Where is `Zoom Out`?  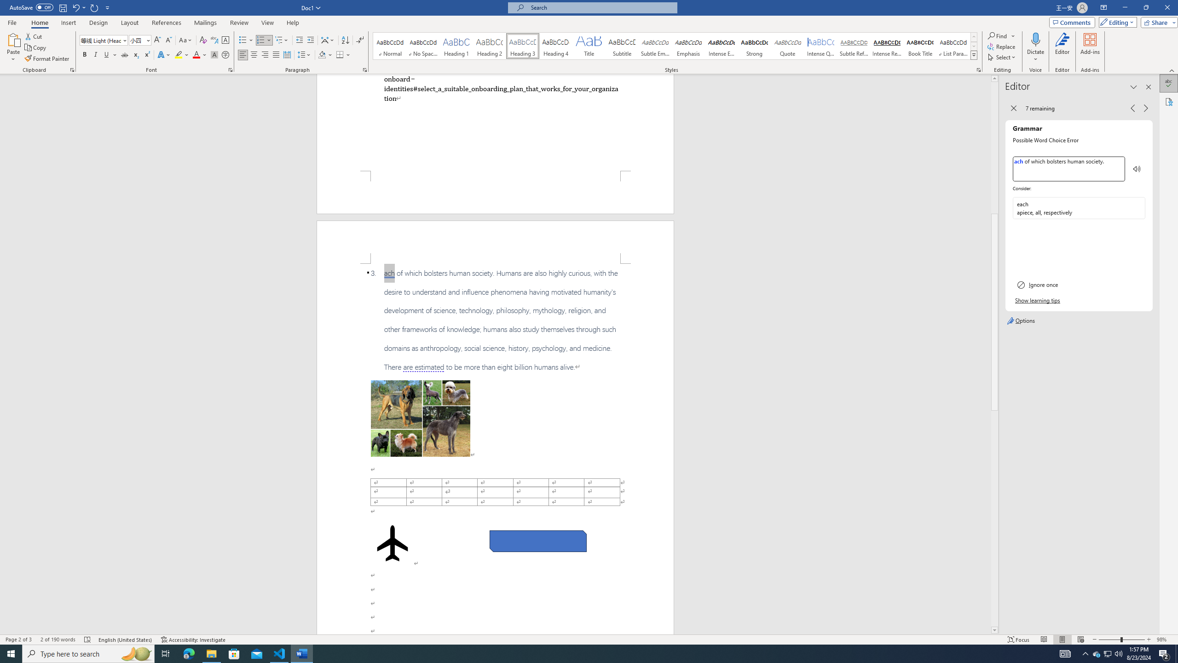
Zoom Out is located at coordinates (1109, 640).